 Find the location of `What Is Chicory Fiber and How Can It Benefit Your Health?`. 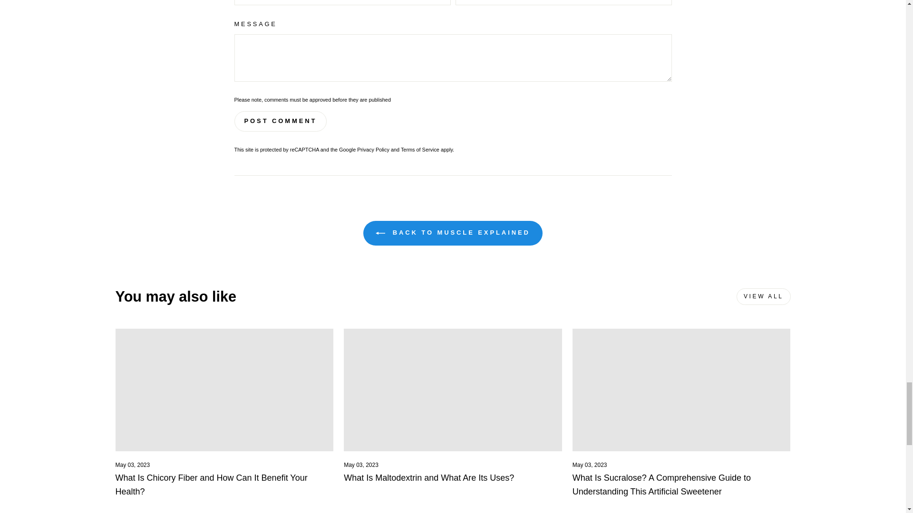

What Is Chicory Fiber and How Can It Benefit Your Health? is located at coordinates (211, 484).